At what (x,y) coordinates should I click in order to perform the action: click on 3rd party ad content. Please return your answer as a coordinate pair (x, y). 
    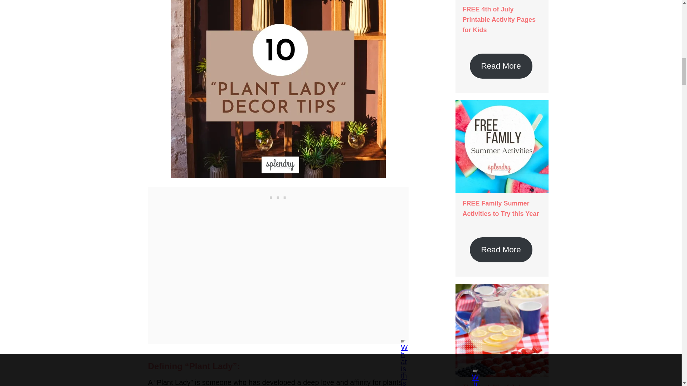
    Looking at the image, I should click on (278, 196).